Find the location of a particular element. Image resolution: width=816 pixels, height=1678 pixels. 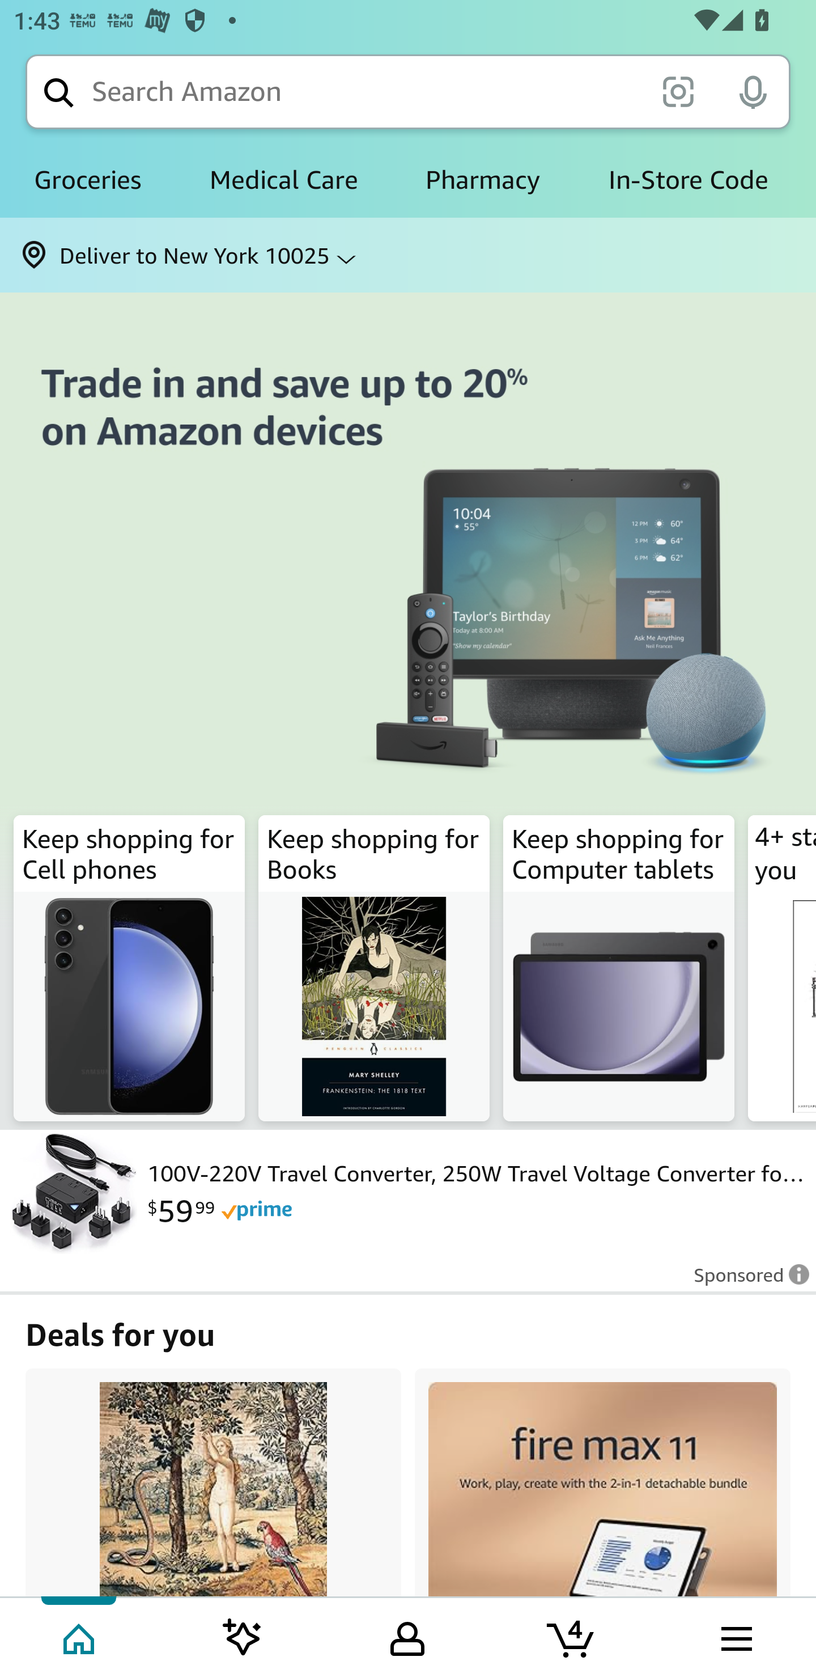

Groceries is located at coordinates (87, 180).